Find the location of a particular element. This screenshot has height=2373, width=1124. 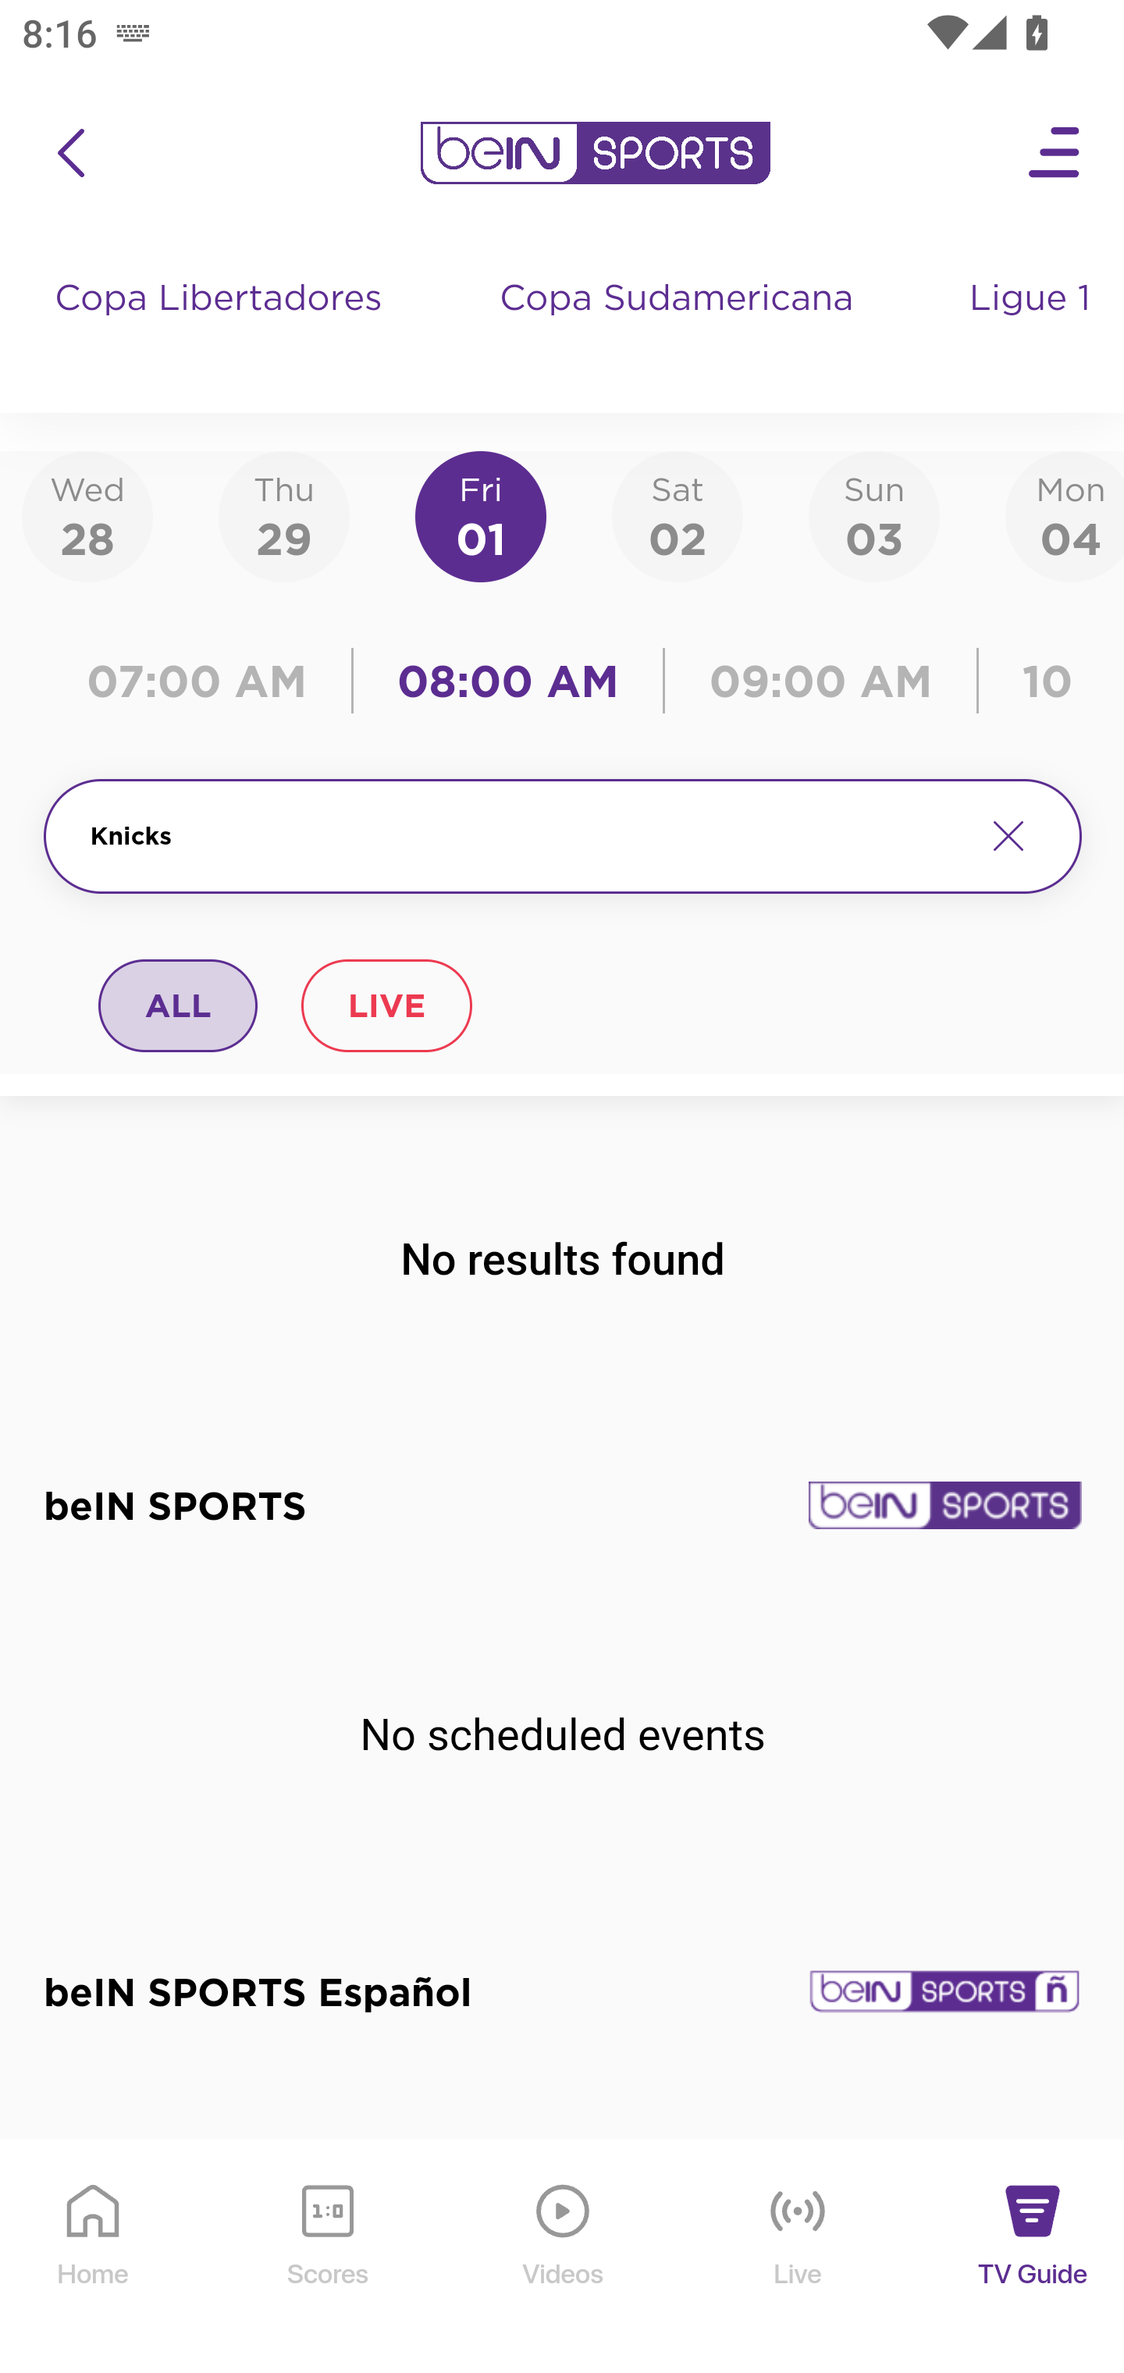

Knicks is located at coordinates (525, 836).